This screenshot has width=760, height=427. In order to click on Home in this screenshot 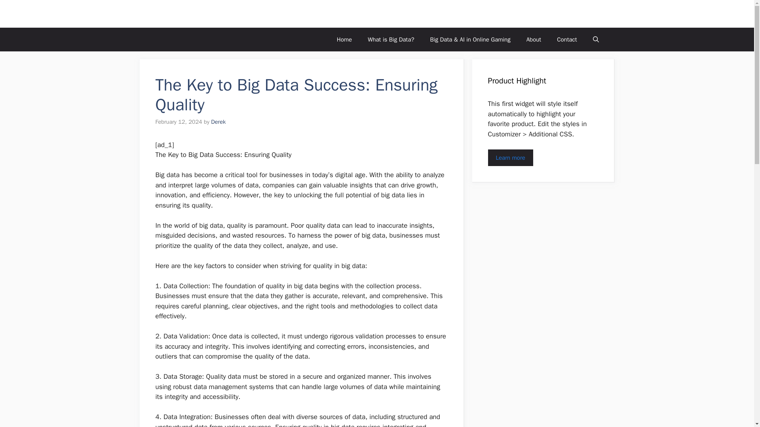, I will do `click(344, 40)`.